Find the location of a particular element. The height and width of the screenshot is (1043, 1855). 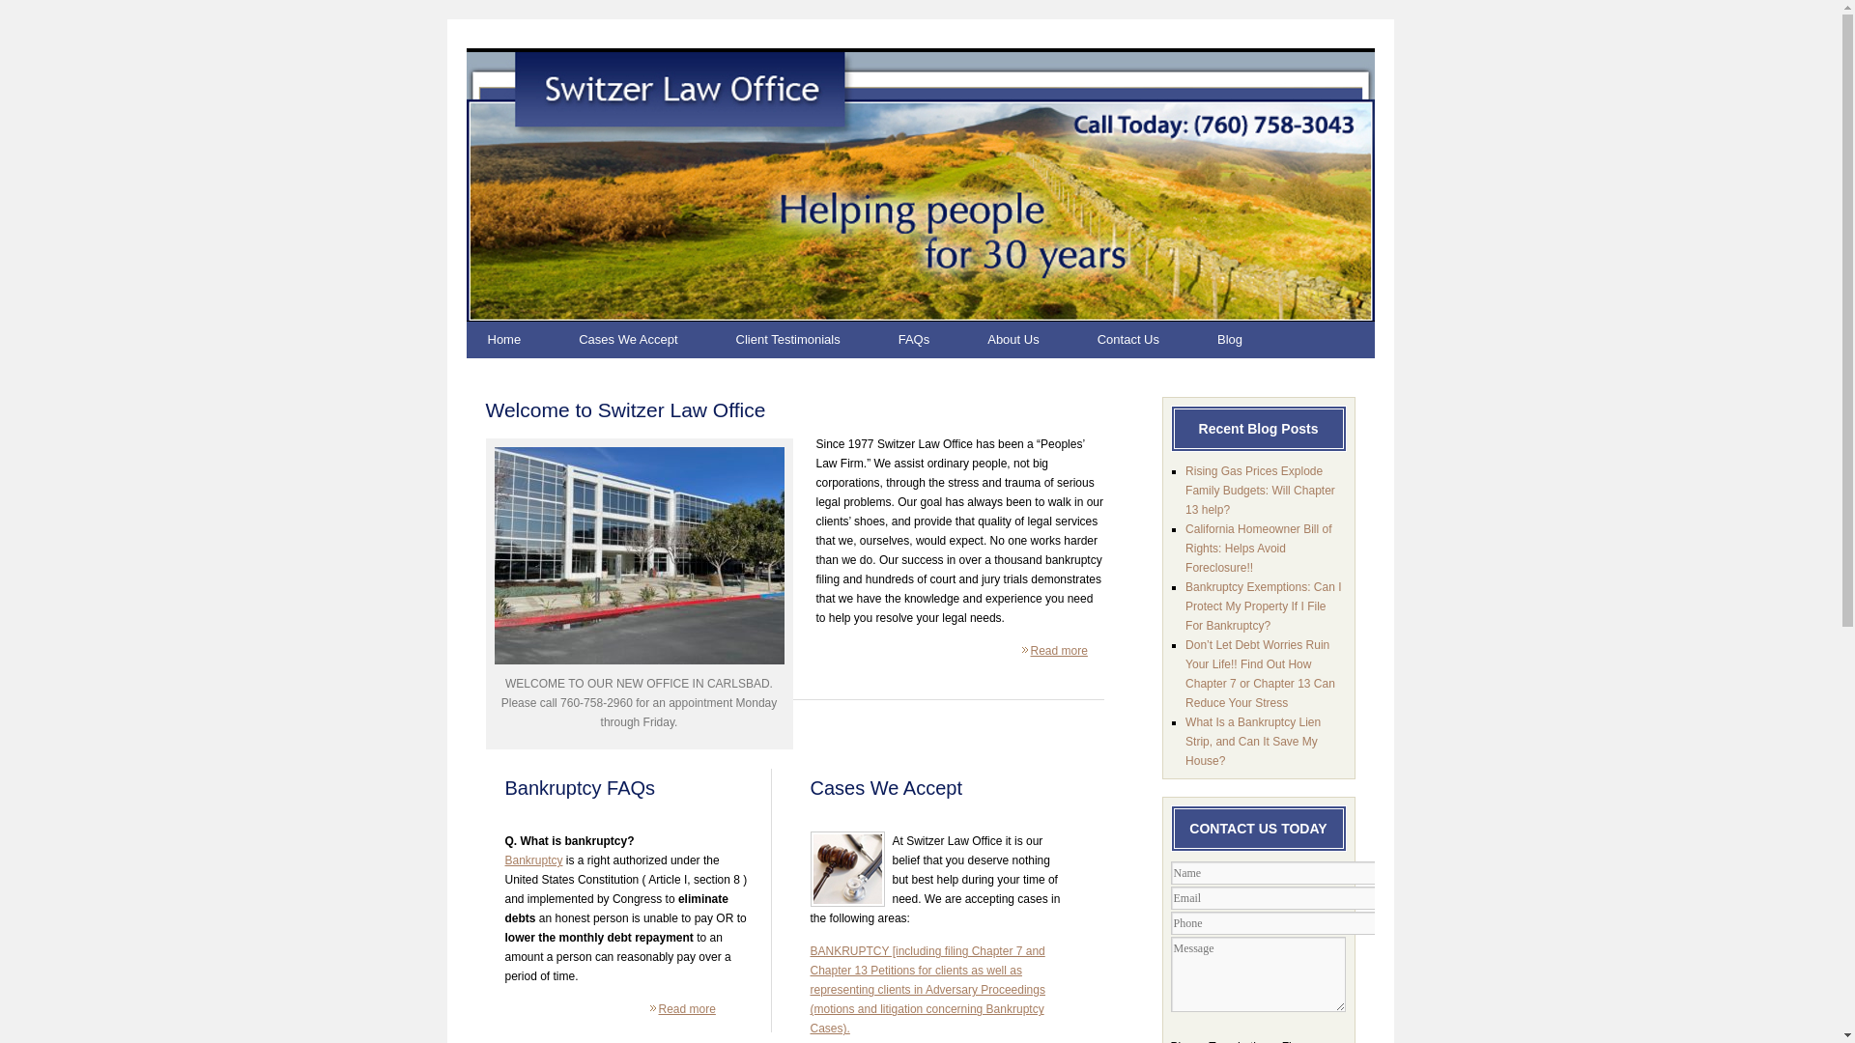

Contact Us is located at coordinates (1147, 340).